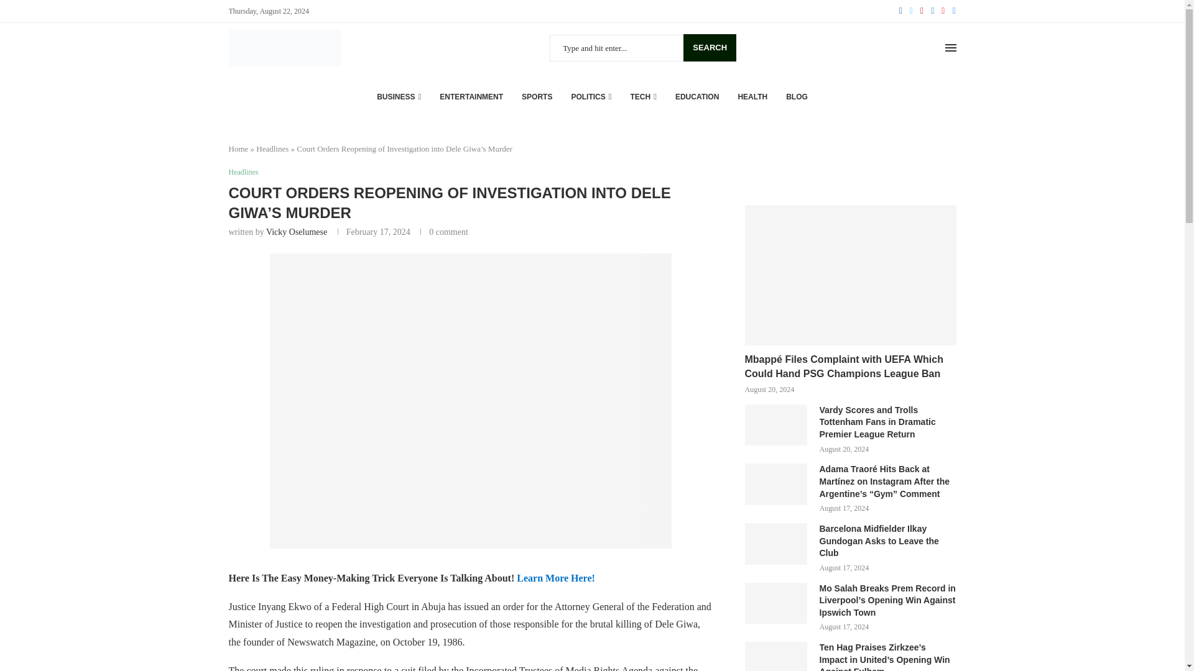 This screenshot has height=671, width=1194. Describe the element at coordinates (776, 544) in the screenshot. I see `Barcelona Midfielder Ilkay Gundogan Asks to Leave the Club` at that location.